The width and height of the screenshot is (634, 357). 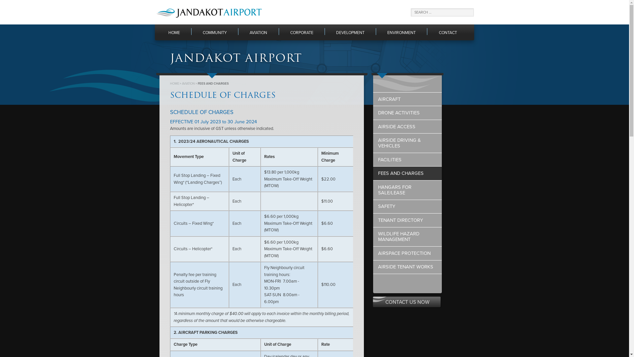 What do you see at coordinates (174, 84) in the screenshot?
I see `HOME` at bounding box center [174, 84].